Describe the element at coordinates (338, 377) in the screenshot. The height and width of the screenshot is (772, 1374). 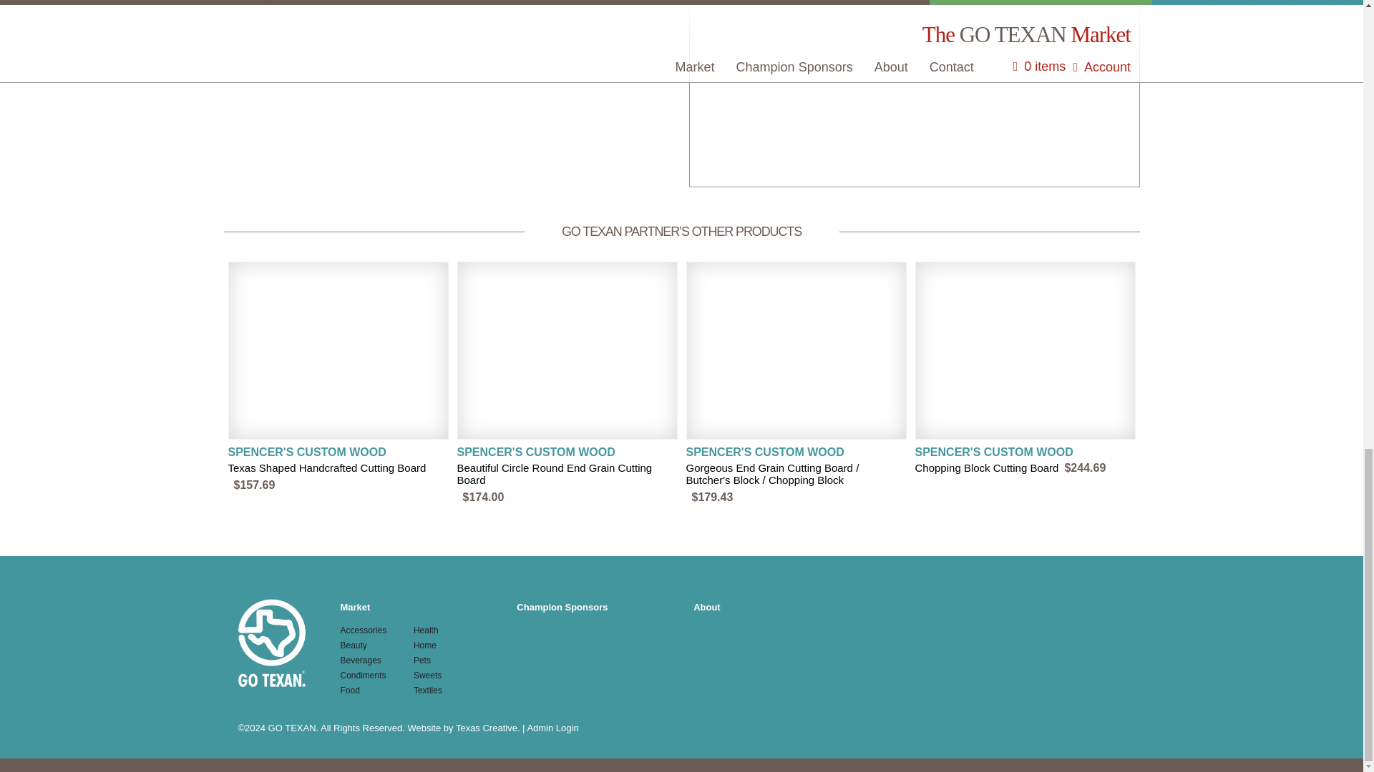
I see `view` at that location.